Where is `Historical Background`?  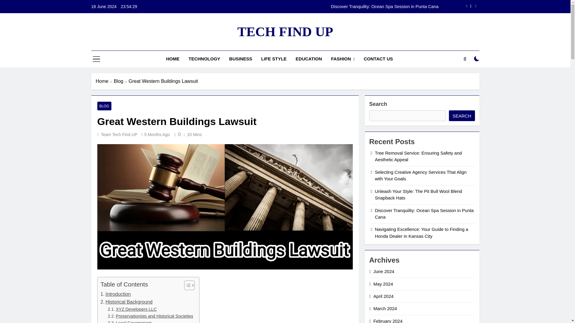 Historical Background is located at coordinates (127, 302).